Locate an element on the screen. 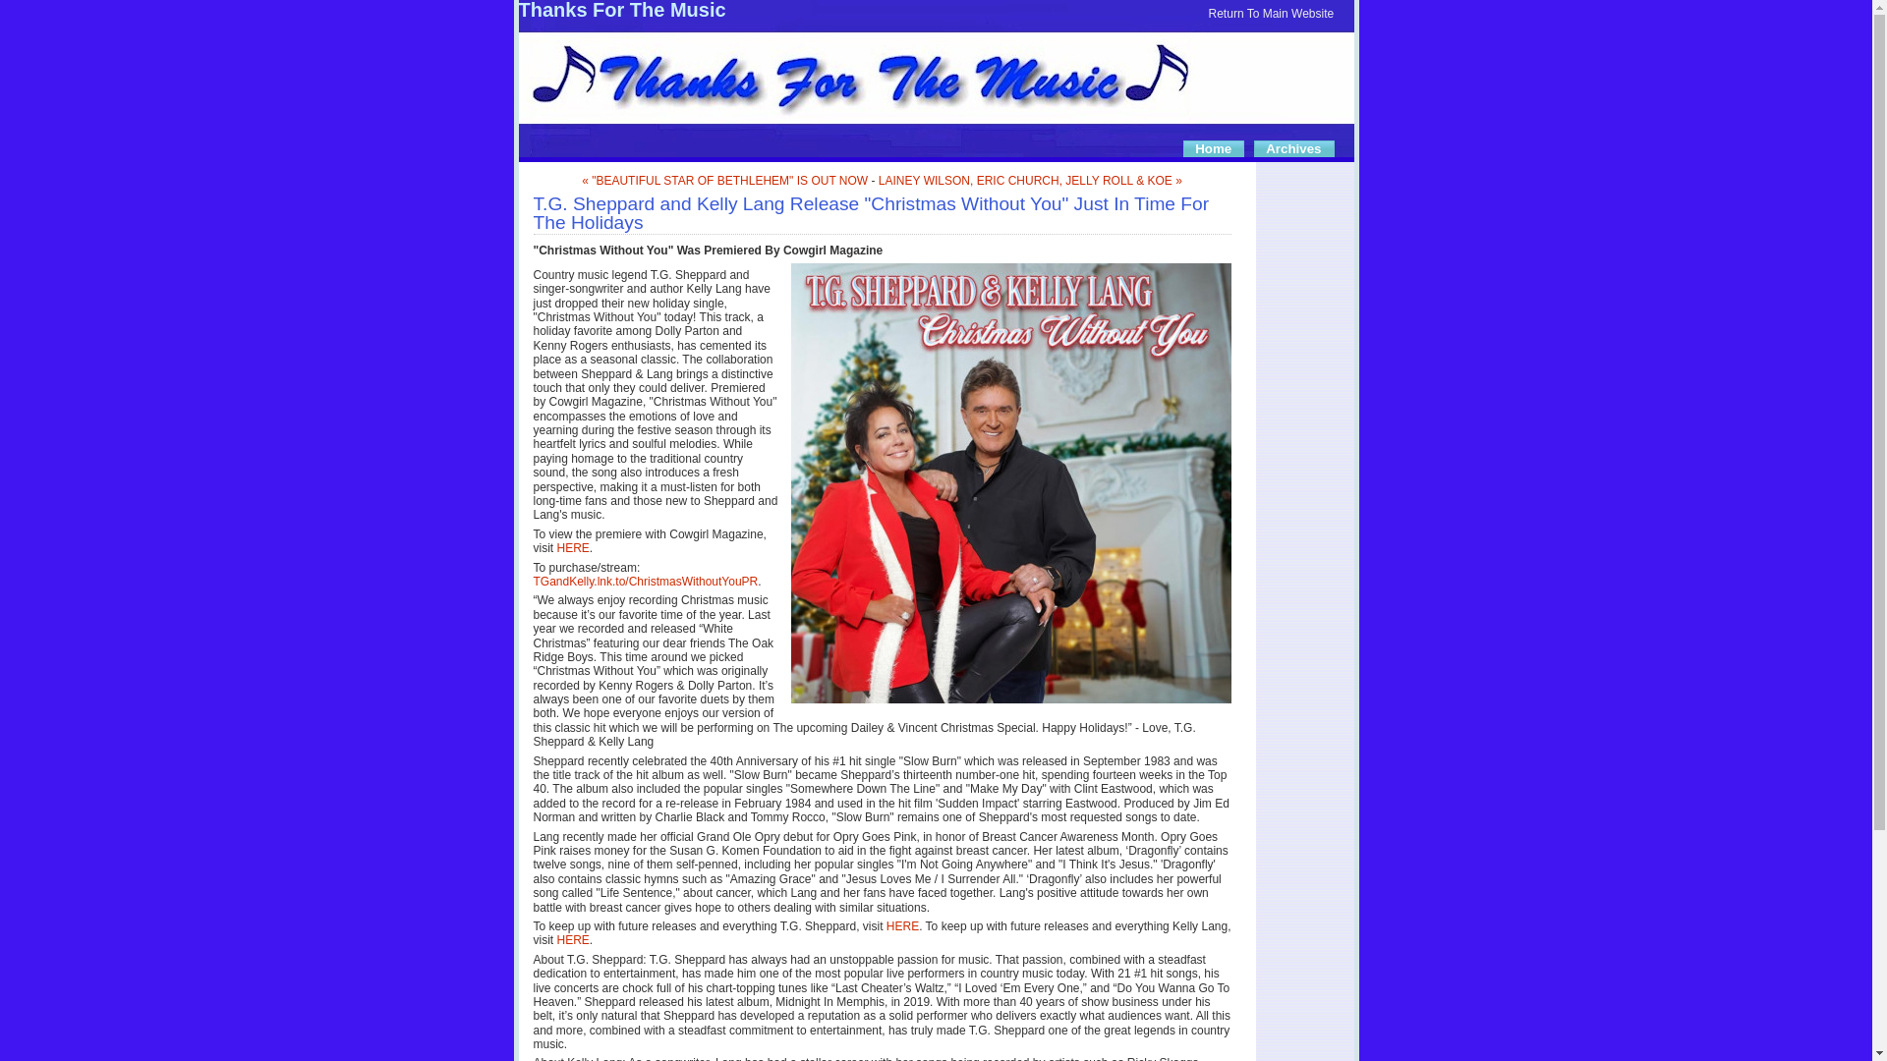 The image size is (1887, 1061). Thanks For The Music is located at coordinates (623, 10).